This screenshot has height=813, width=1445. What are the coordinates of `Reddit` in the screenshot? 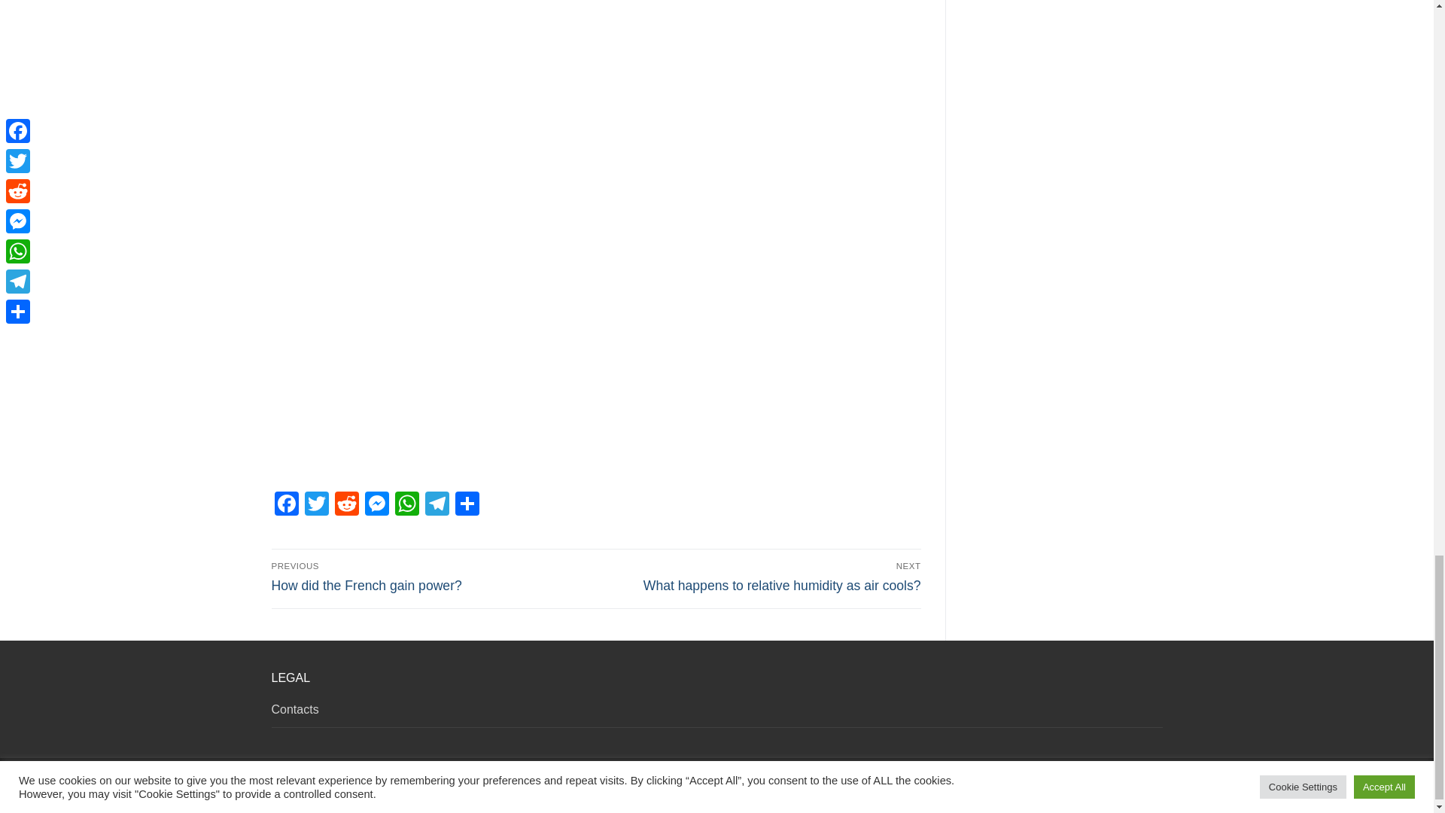 It's located at (346, 506).